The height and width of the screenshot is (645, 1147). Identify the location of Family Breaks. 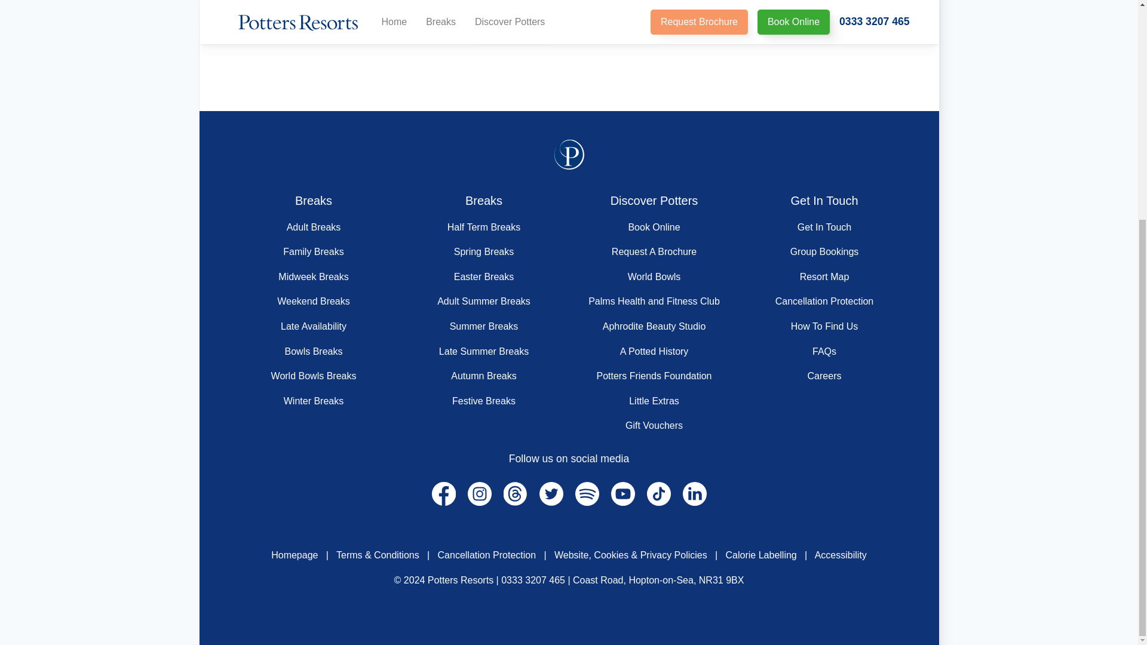
(313, 251).